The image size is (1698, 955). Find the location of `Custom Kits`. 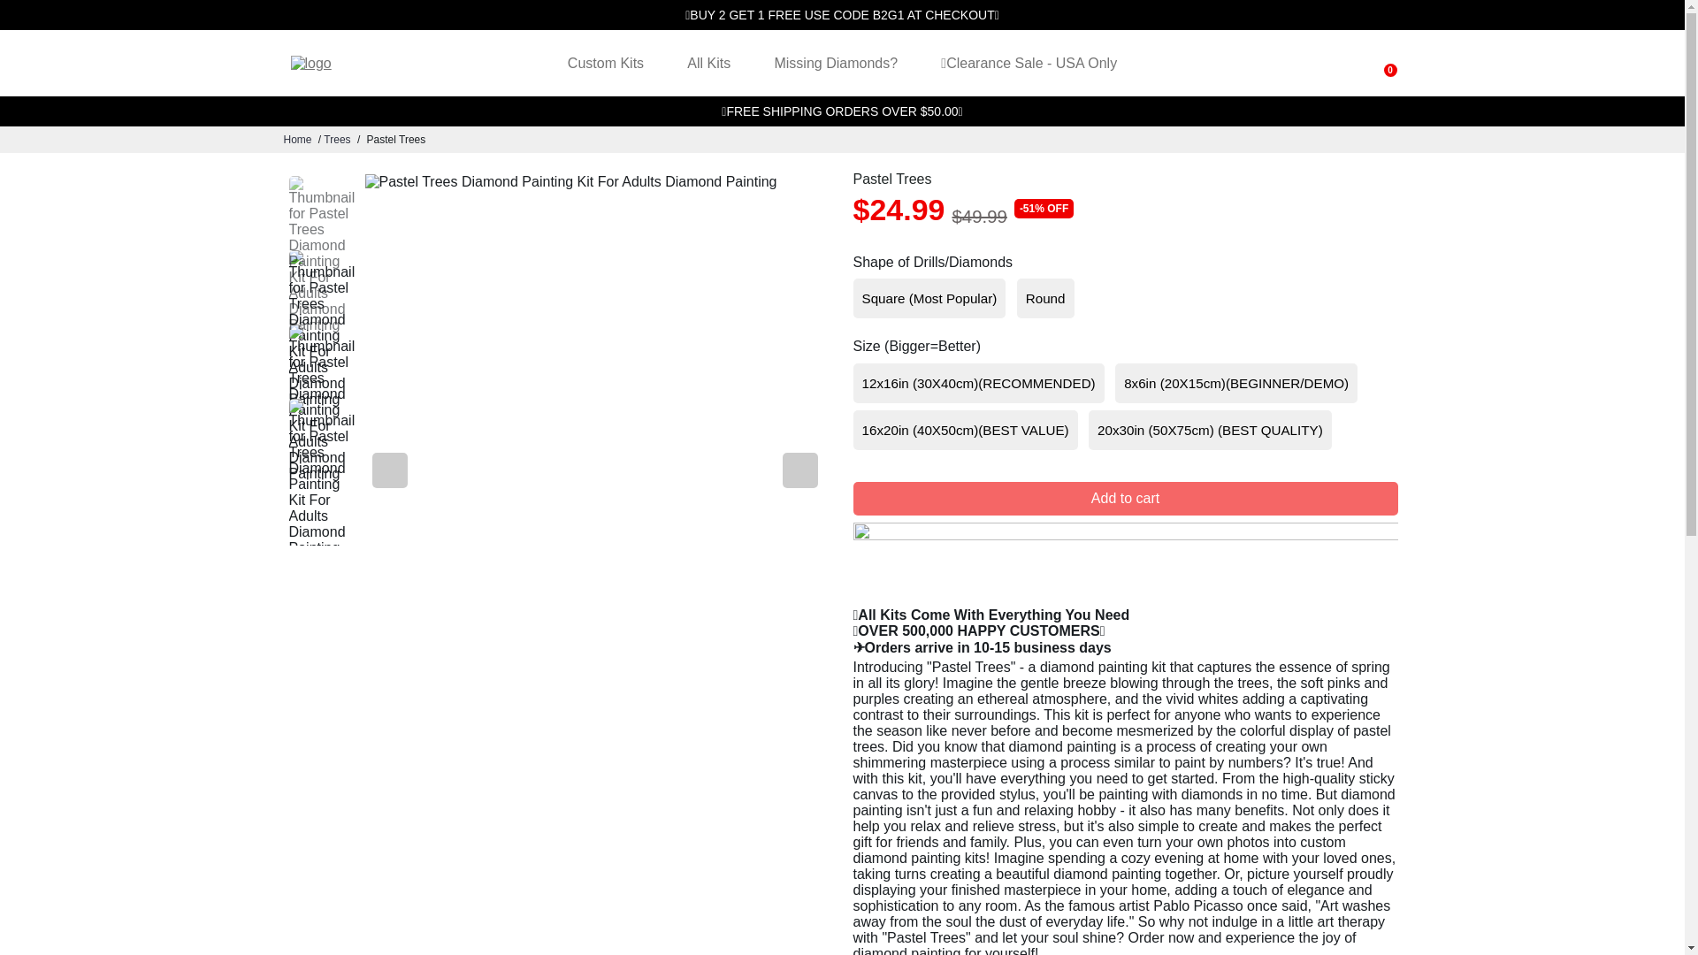

Custom Kits is located at coordinates (606, 63).